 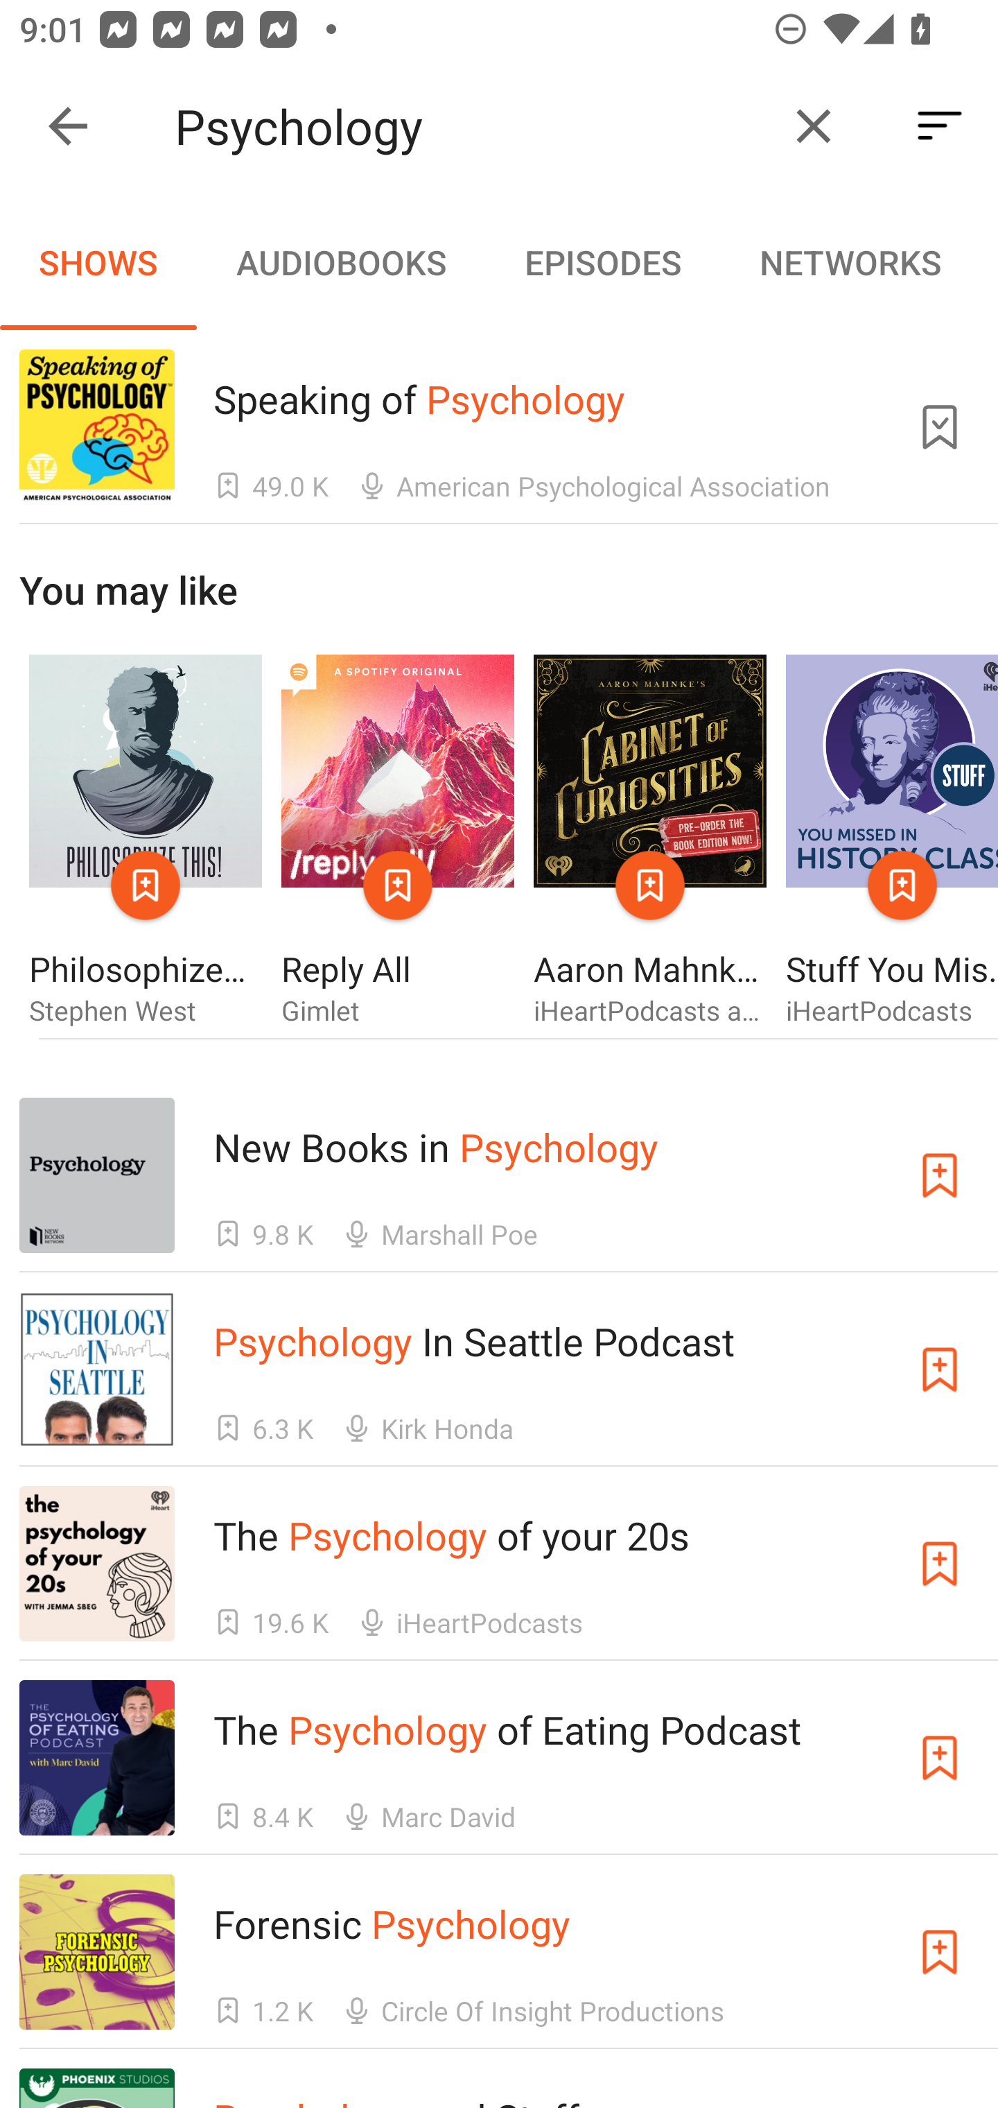 What do you see at coordinates (814, 126) in the screenshot?
I see `Clear query` at bounding box center [814, 126].